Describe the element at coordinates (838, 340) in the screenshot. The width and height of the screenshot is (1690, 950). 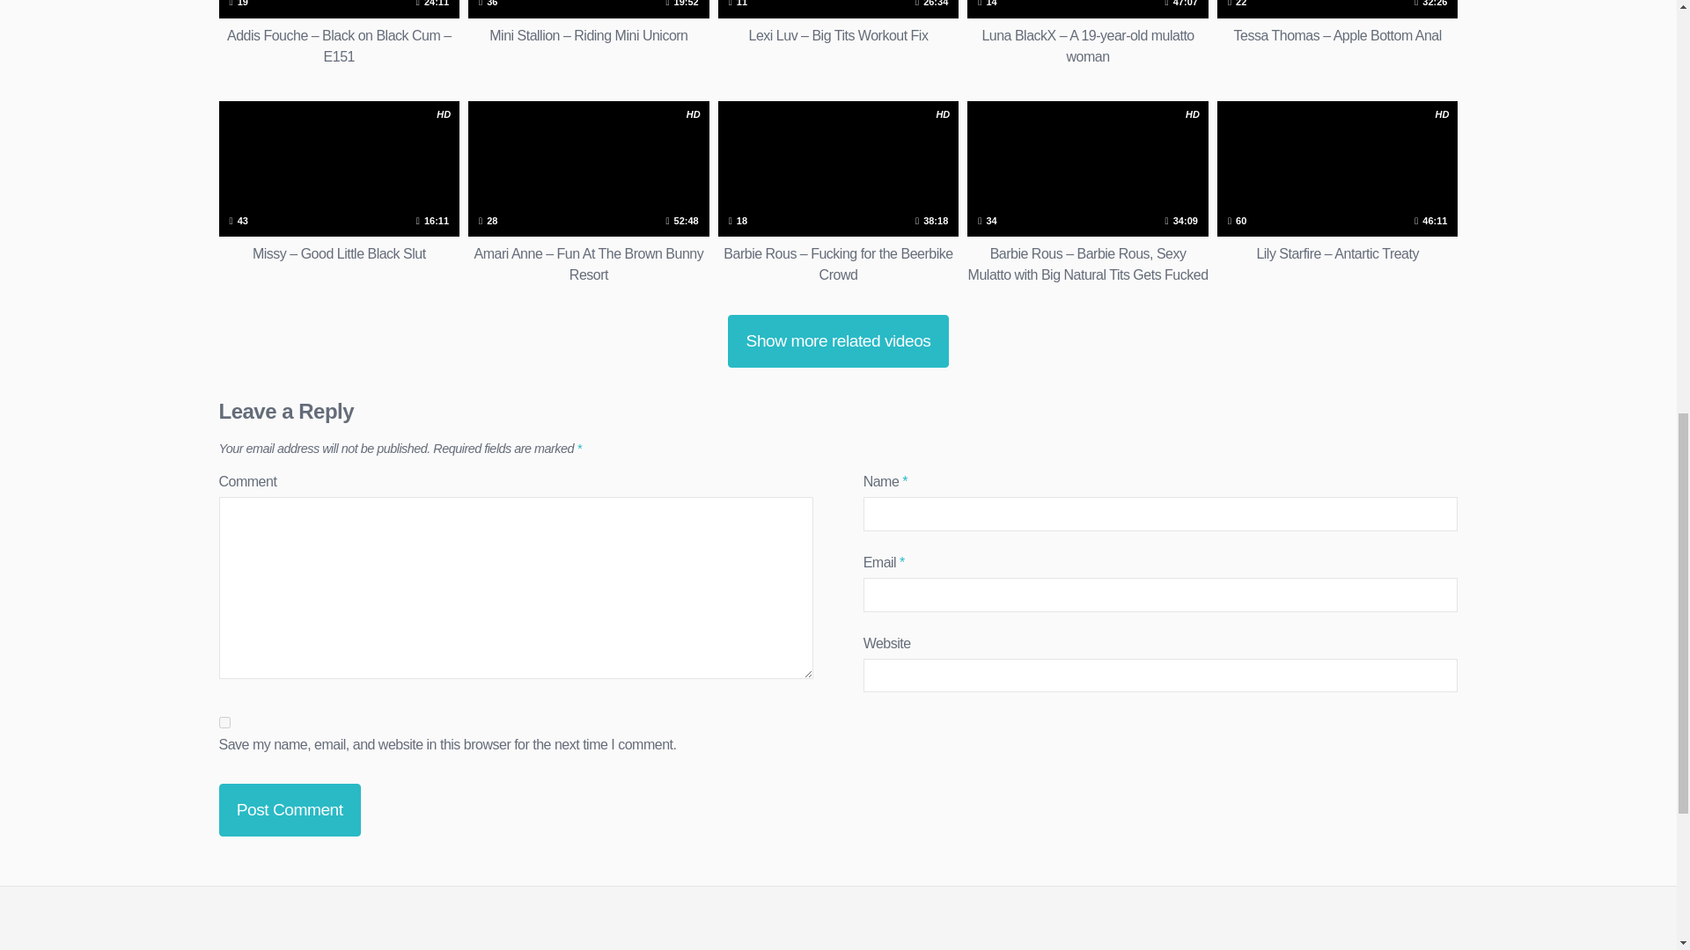
I see `Show more related videos` at that location.